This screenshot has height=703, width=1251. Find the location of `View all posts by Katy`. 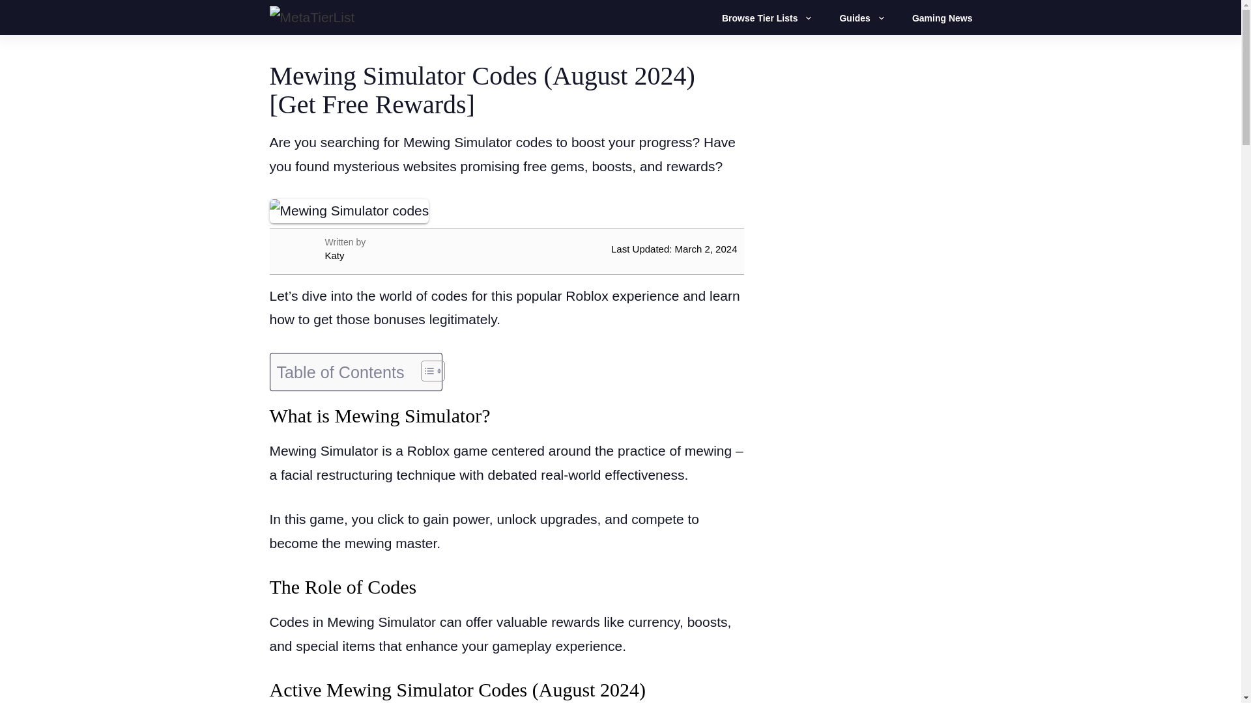

View all posts by Katy is located at coordinates (419, 255).